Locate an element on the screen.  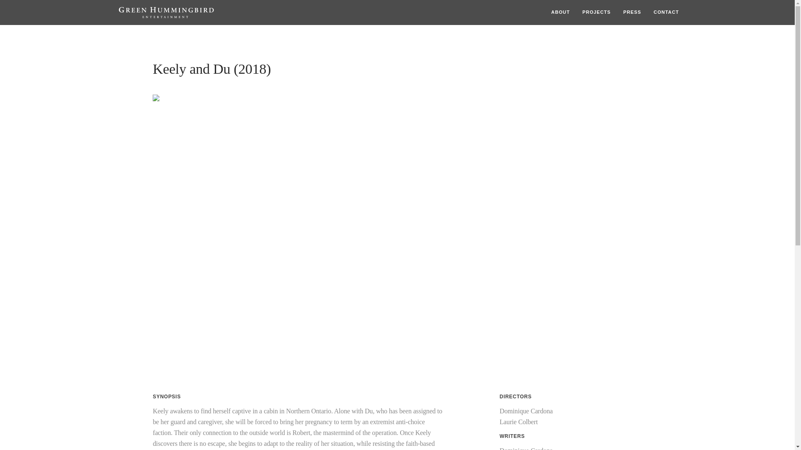
ABOUT is located at coordinates (560, 12).